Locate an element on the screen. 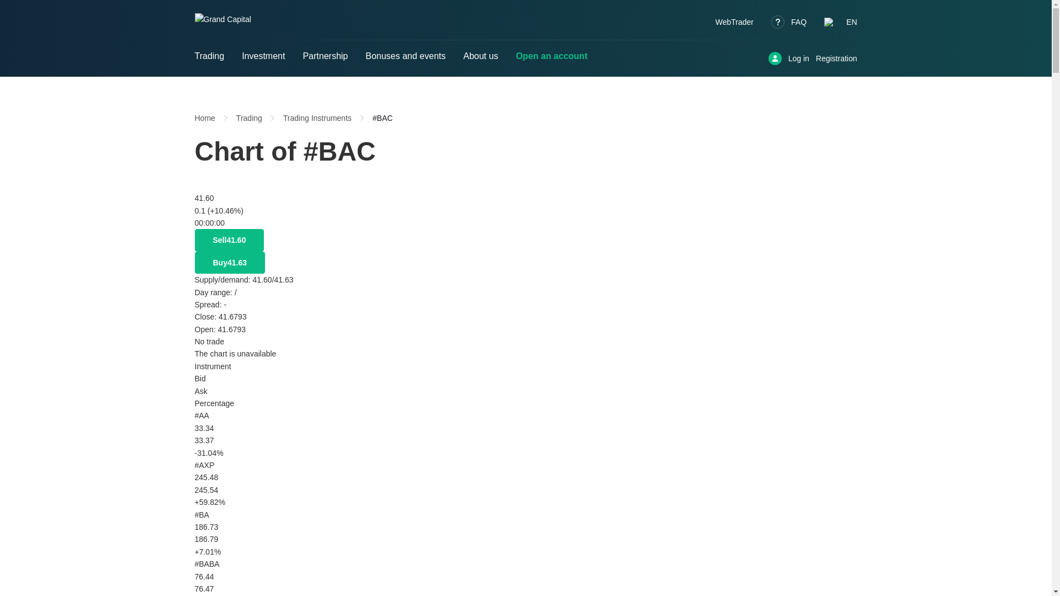  EN is located at coordinates (840, 22).